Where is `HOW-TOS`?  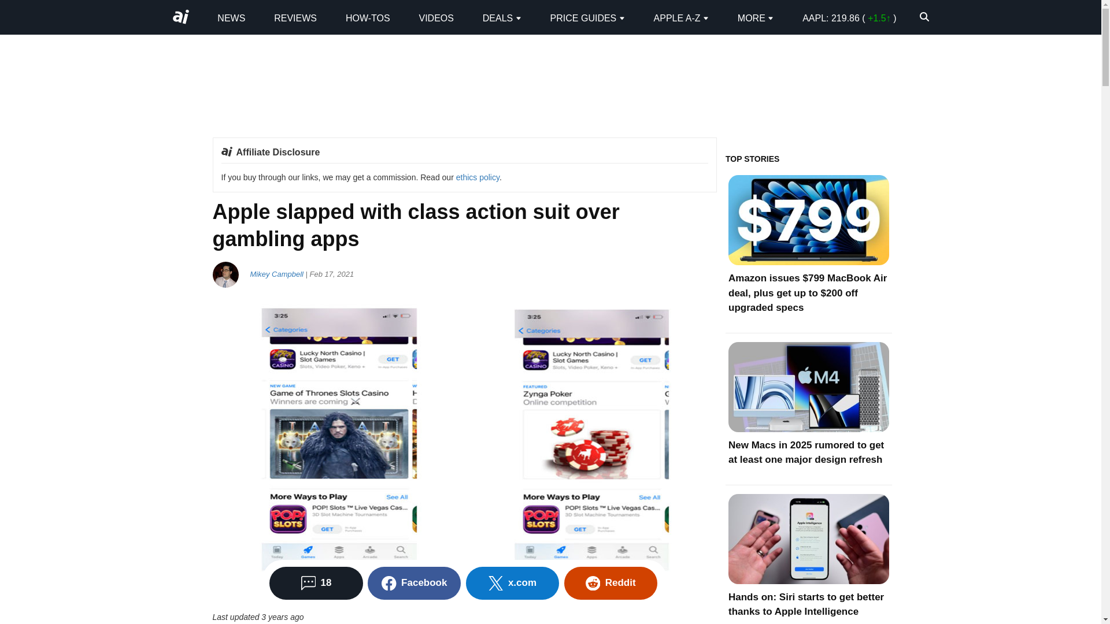 HOW-TOS is located at coordinates (368, 17).